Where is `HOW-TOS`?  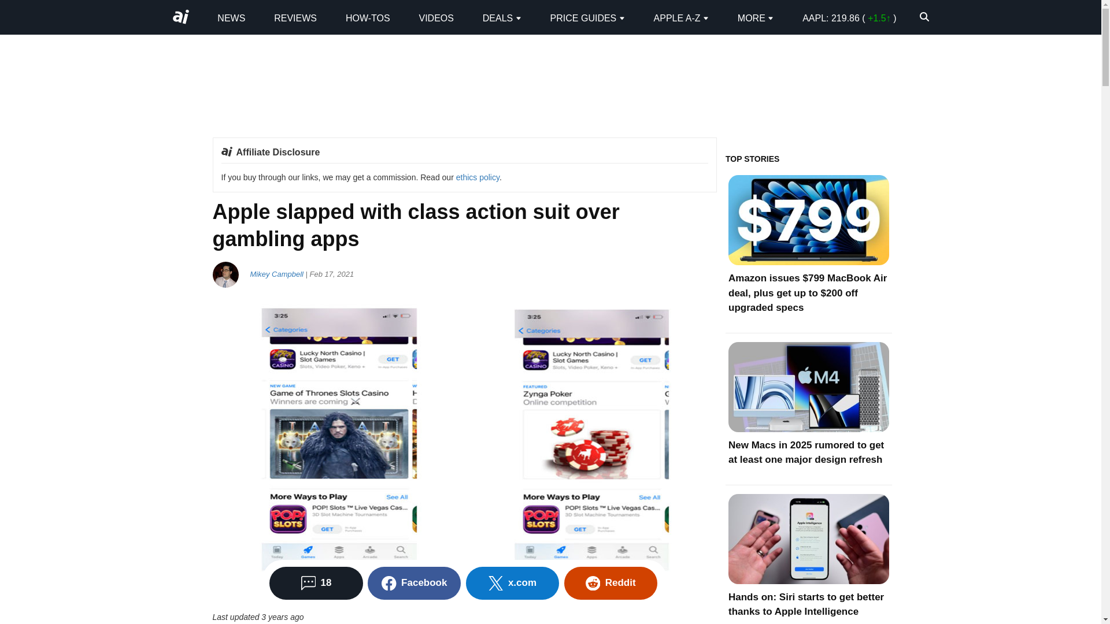 HOW-TOS is located at coordinates (368, 17).